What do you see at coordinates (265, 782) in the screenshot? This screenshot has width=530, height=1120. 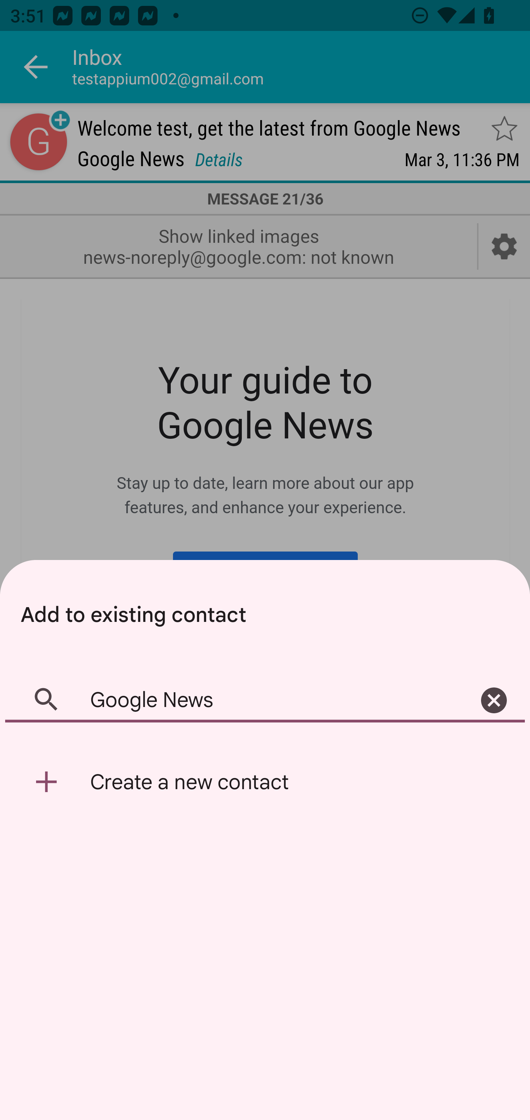 I see `Create a new contact` at bounding box center [265, 782].